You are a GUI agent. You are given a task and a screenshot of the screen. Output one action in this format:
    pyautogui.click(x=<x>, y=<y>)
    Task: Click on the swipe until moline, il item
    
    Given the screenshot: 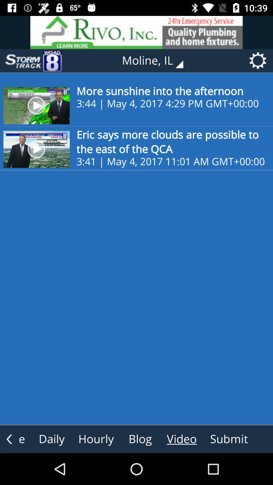 What is the action you would take?
    pyautogui.click(x=156, y=61)
    